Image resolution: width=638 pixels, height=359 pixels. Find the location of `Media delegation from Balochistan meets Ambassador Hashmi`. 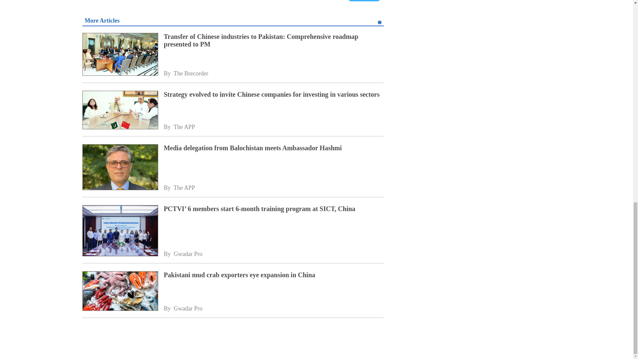

Media delegation from Balochistan meets Ambassador Hashmi is located at coordinates (120, 168).